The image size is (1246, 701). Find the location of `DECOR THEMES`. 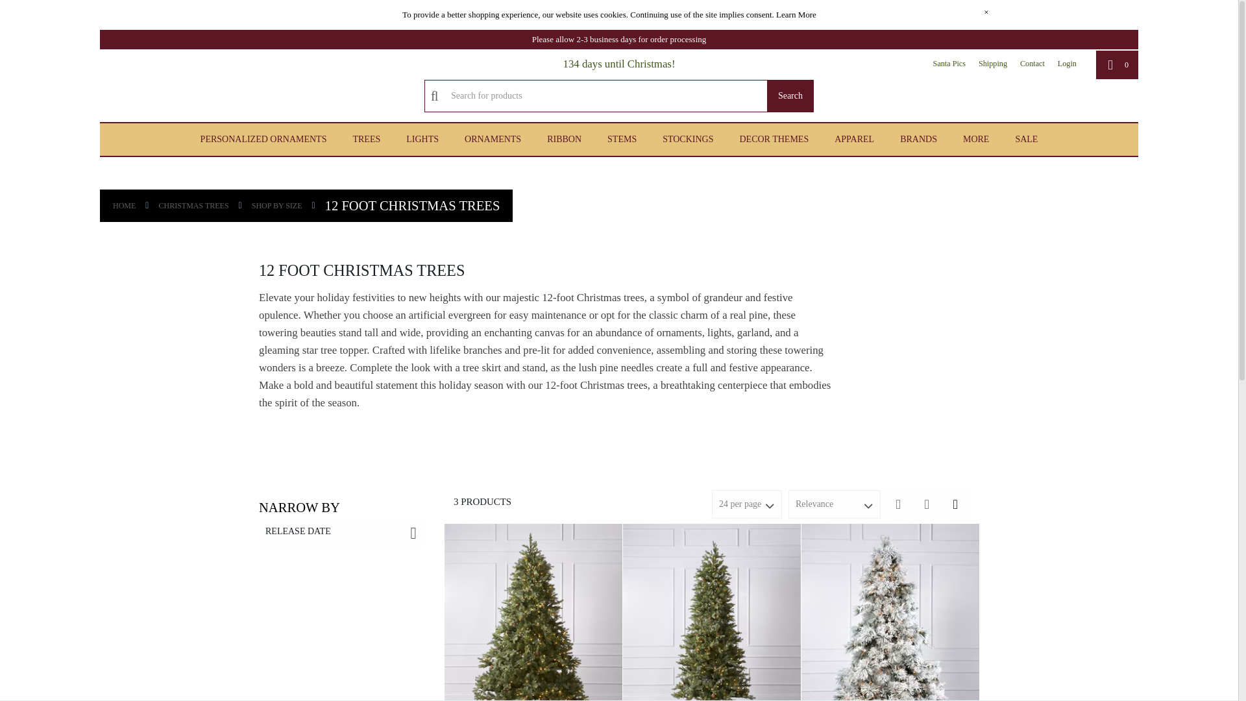

DECOR THEMES is located at coordinates (774, 139).